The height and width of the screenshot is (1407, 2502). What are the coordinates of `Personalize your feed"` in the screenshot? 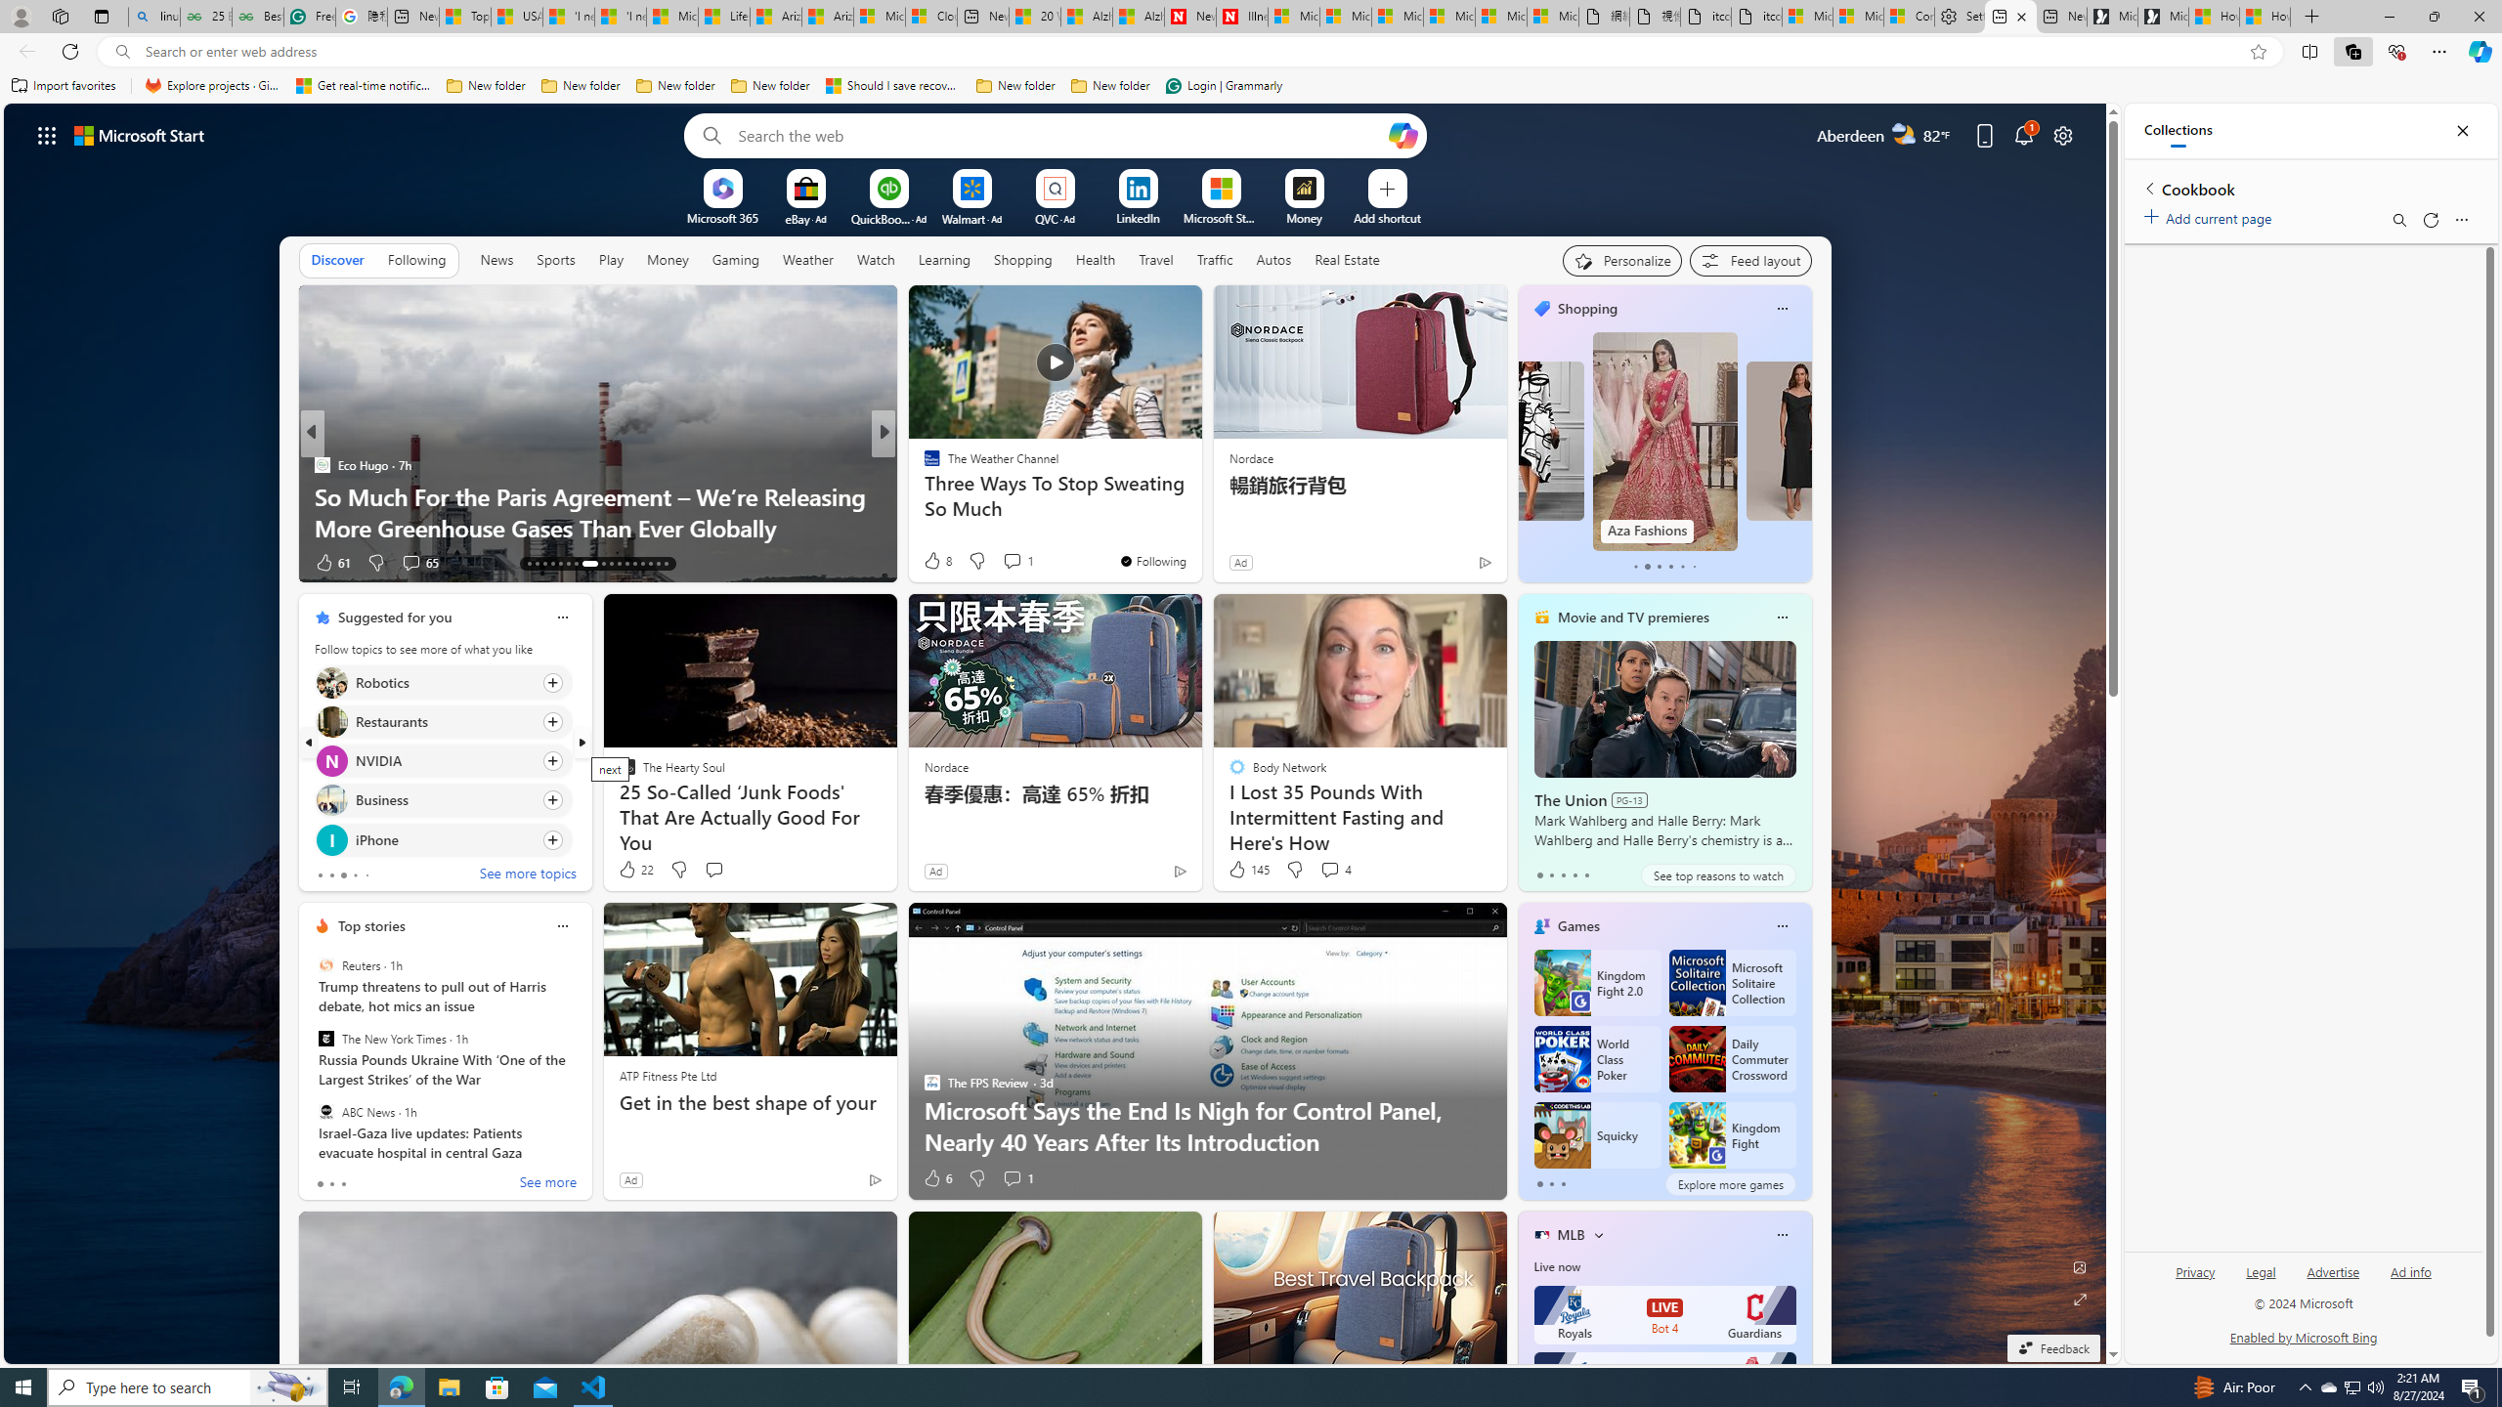 It's located at (1620, 260).